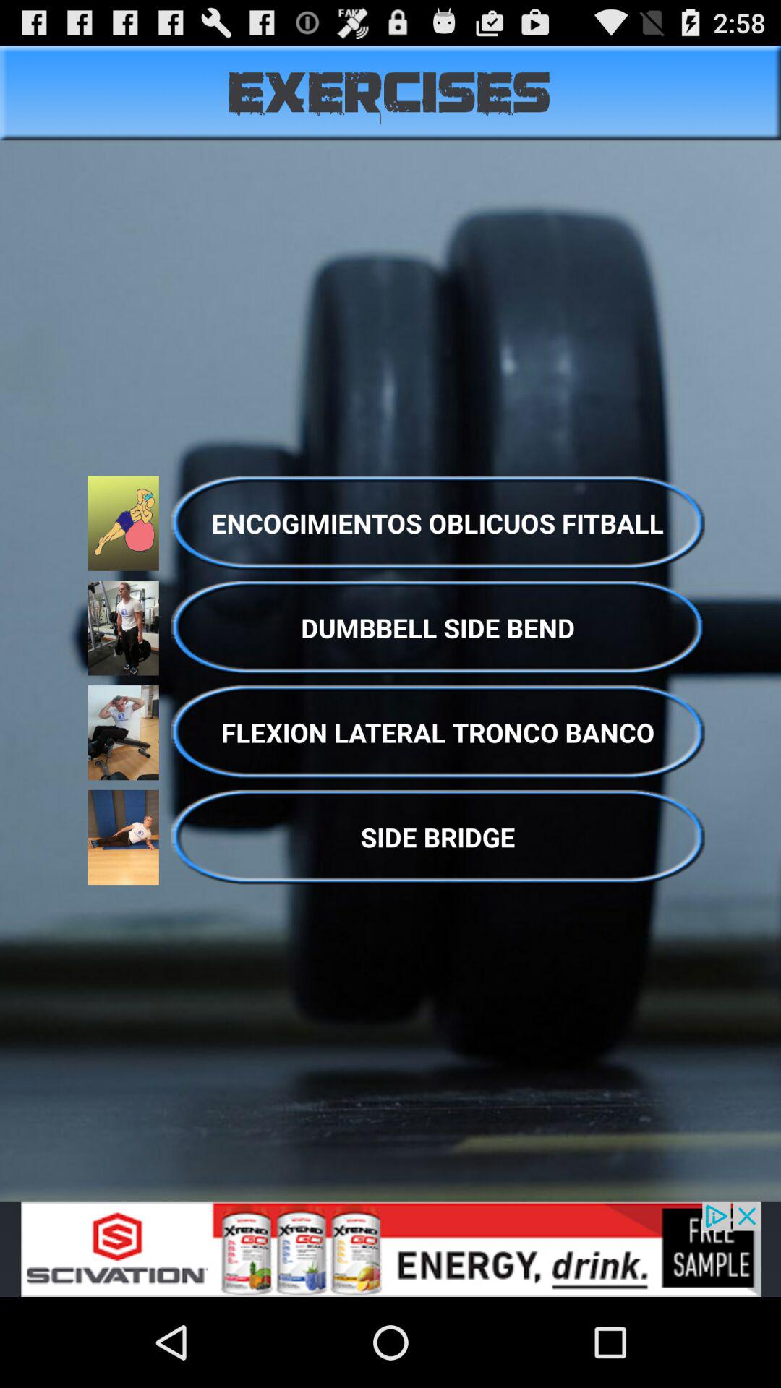 The height and width of the screenshot is (1388, 781). What do you see at coordinates (390, 1249) in the screenshot?
I see `banner` at bounding box center [390, 1249].